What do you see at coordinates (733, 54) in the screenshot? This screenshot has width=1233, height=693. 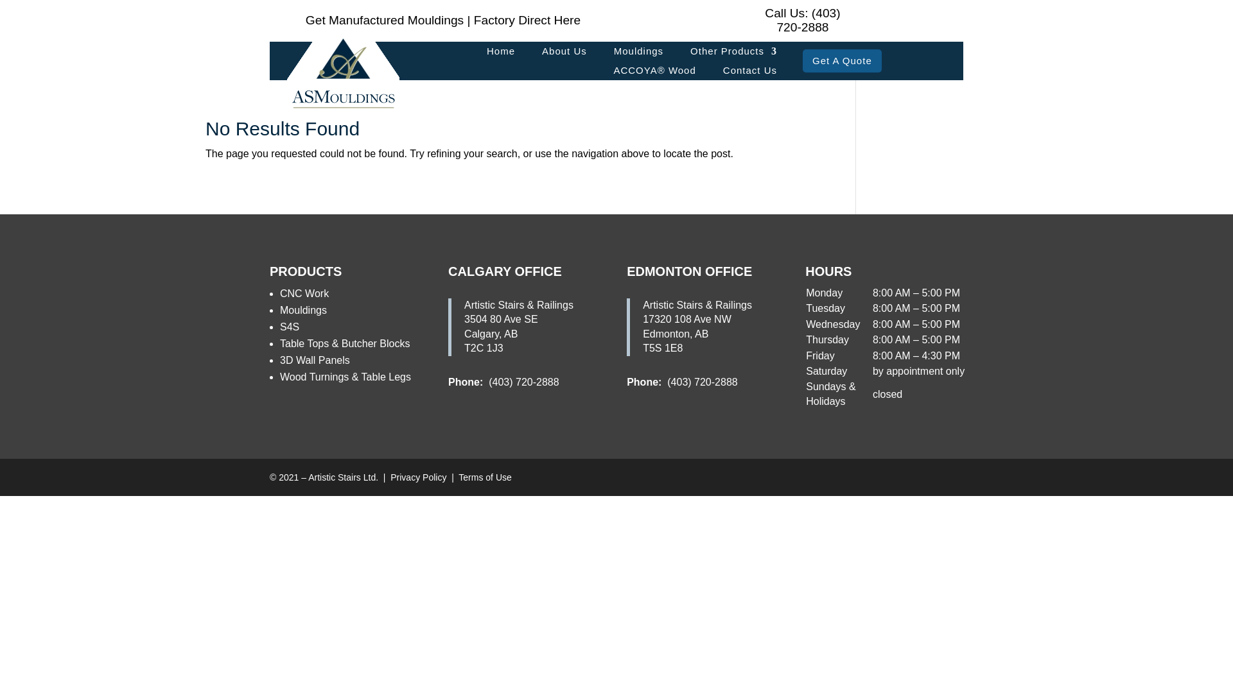 I see `Other Products` at bounding box center [733, 54].